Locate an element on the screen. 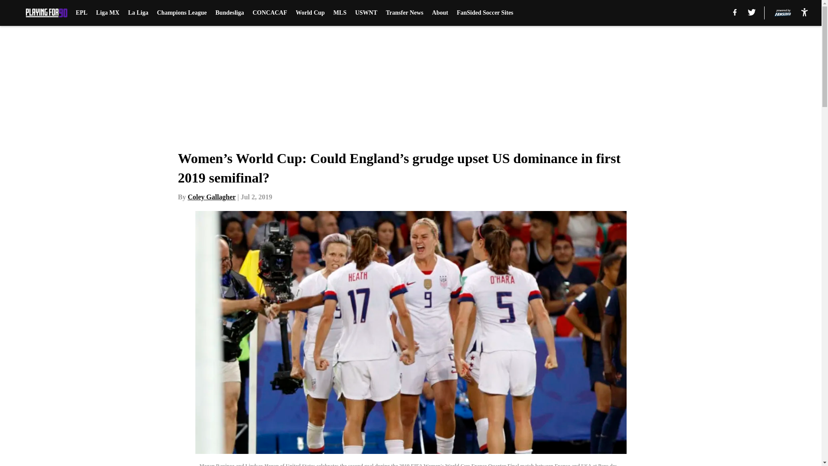 The width and height of the screenshot is (828, 466). About is located at coordinates (440, 13).